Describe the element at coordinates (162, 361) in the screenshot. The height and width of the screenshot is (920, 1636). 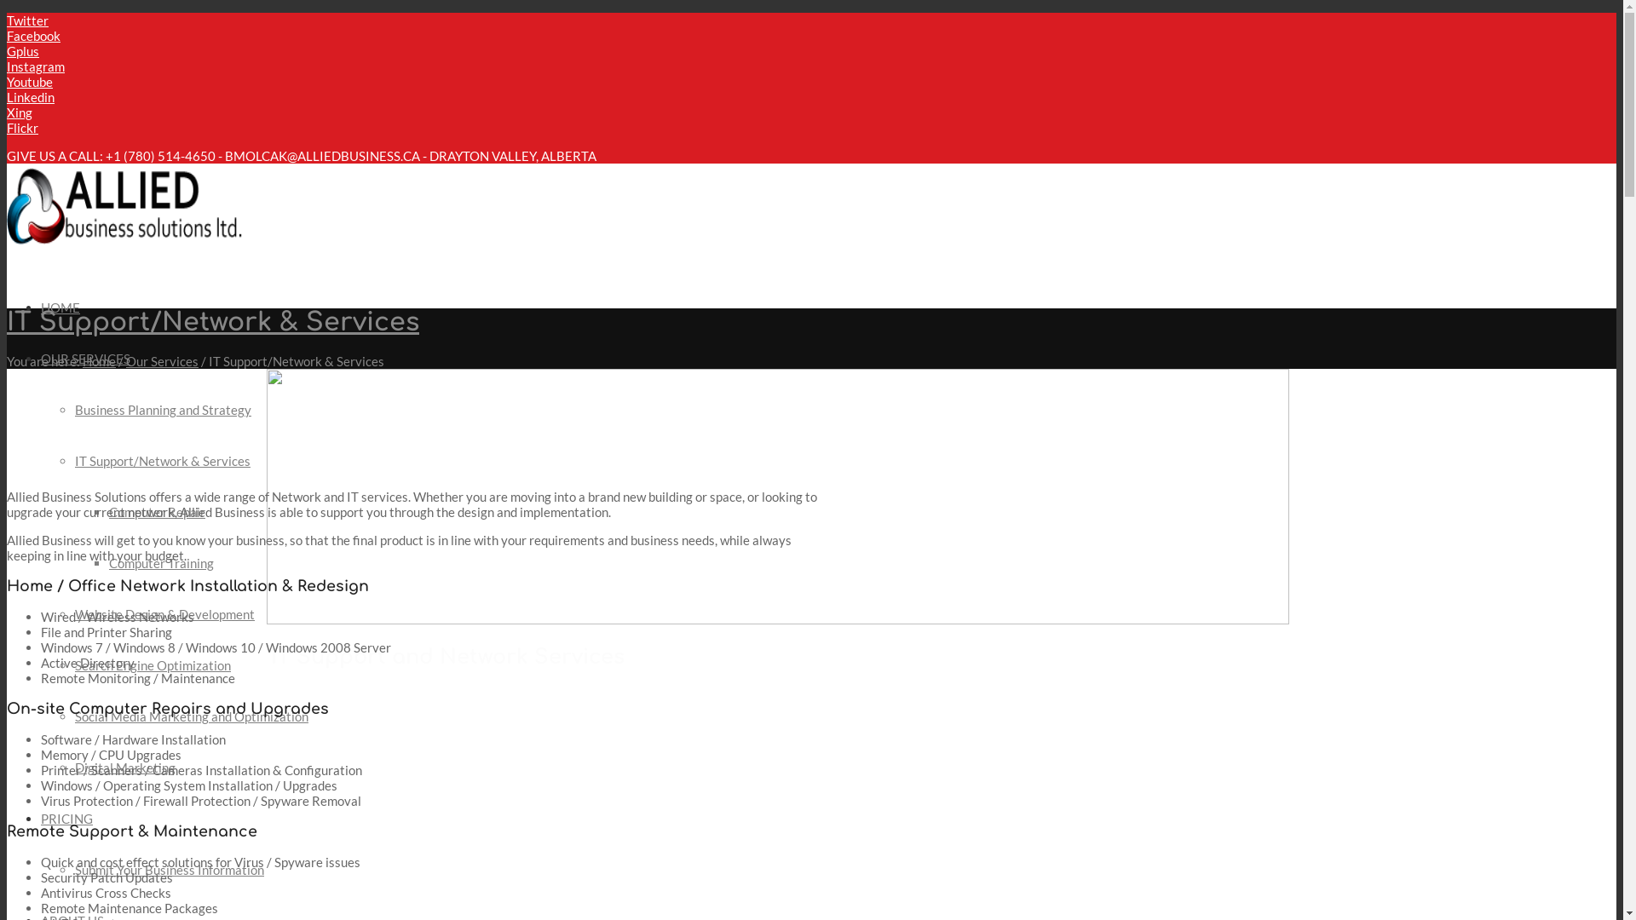
I see `Our Services` at that location.